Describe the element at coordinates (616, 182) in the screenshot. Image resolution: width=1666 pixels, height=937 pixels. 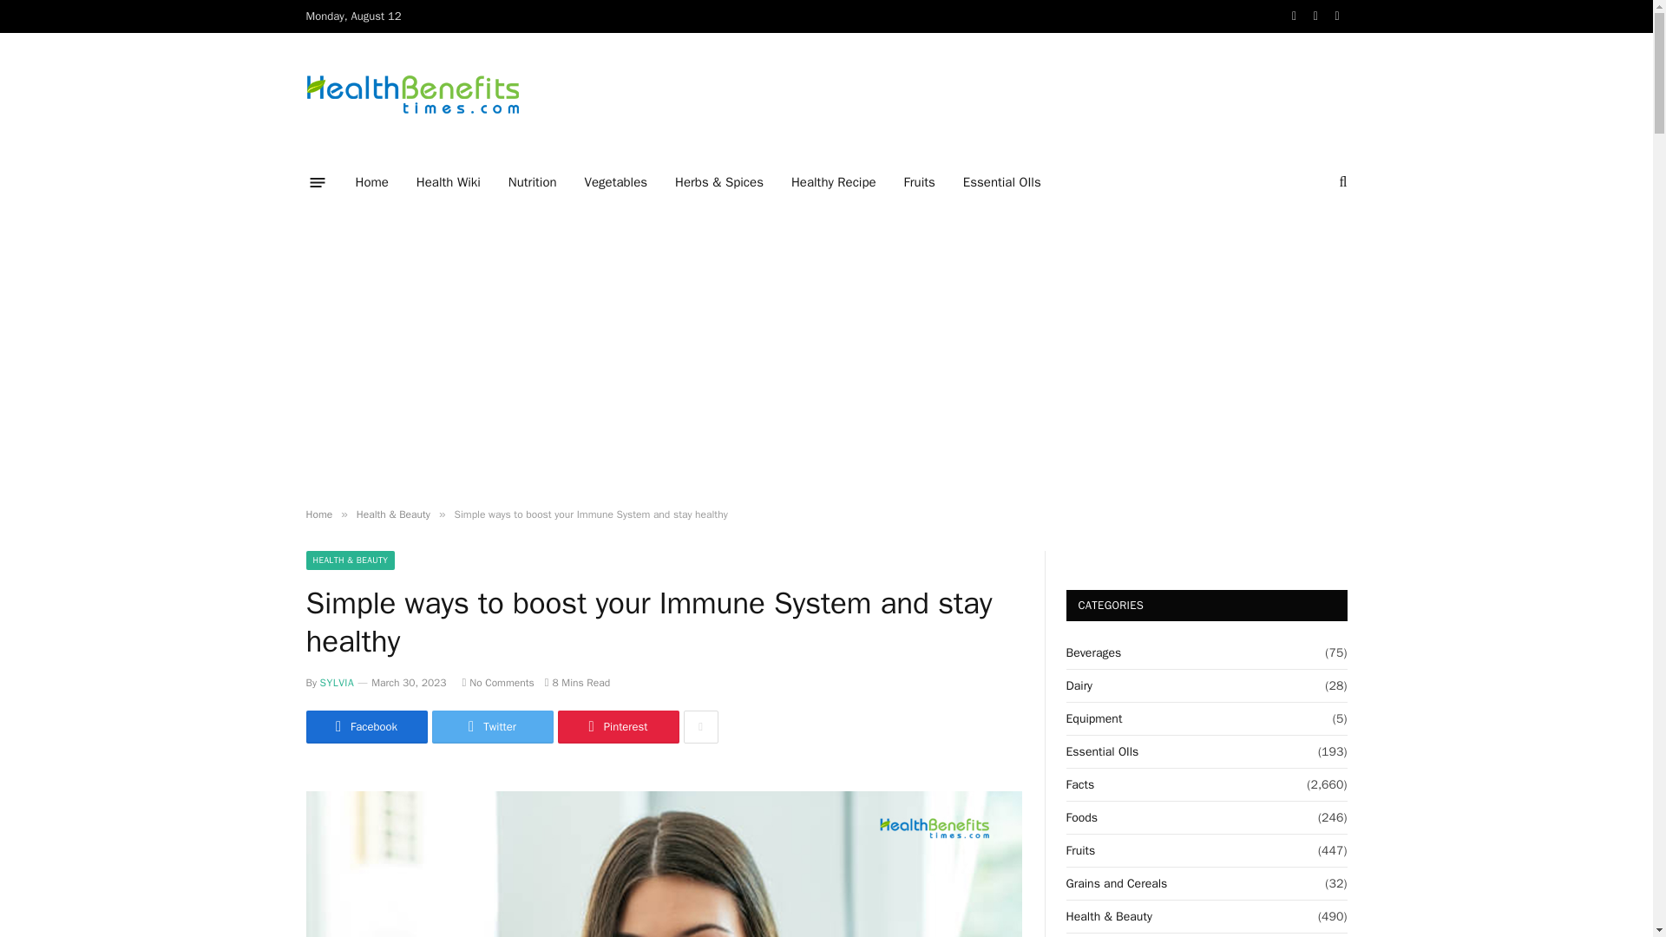
I see `Vegetables` at that location.